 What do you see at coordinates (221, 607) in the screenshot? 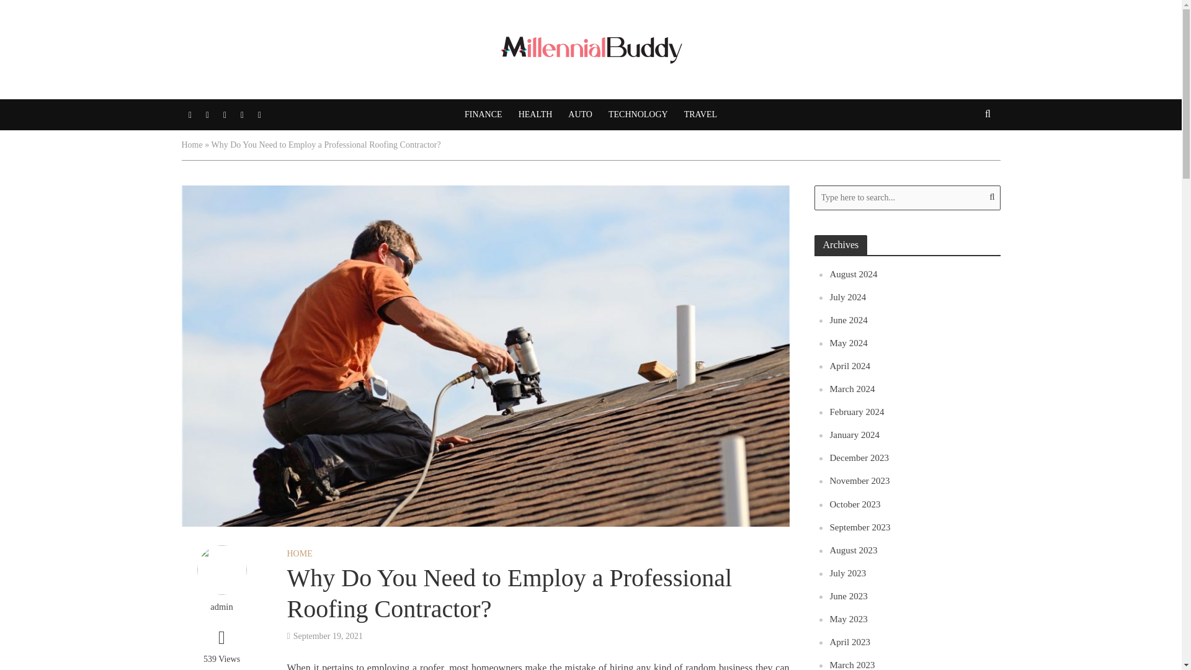
I see `admin` at bounding box center [221, 607].